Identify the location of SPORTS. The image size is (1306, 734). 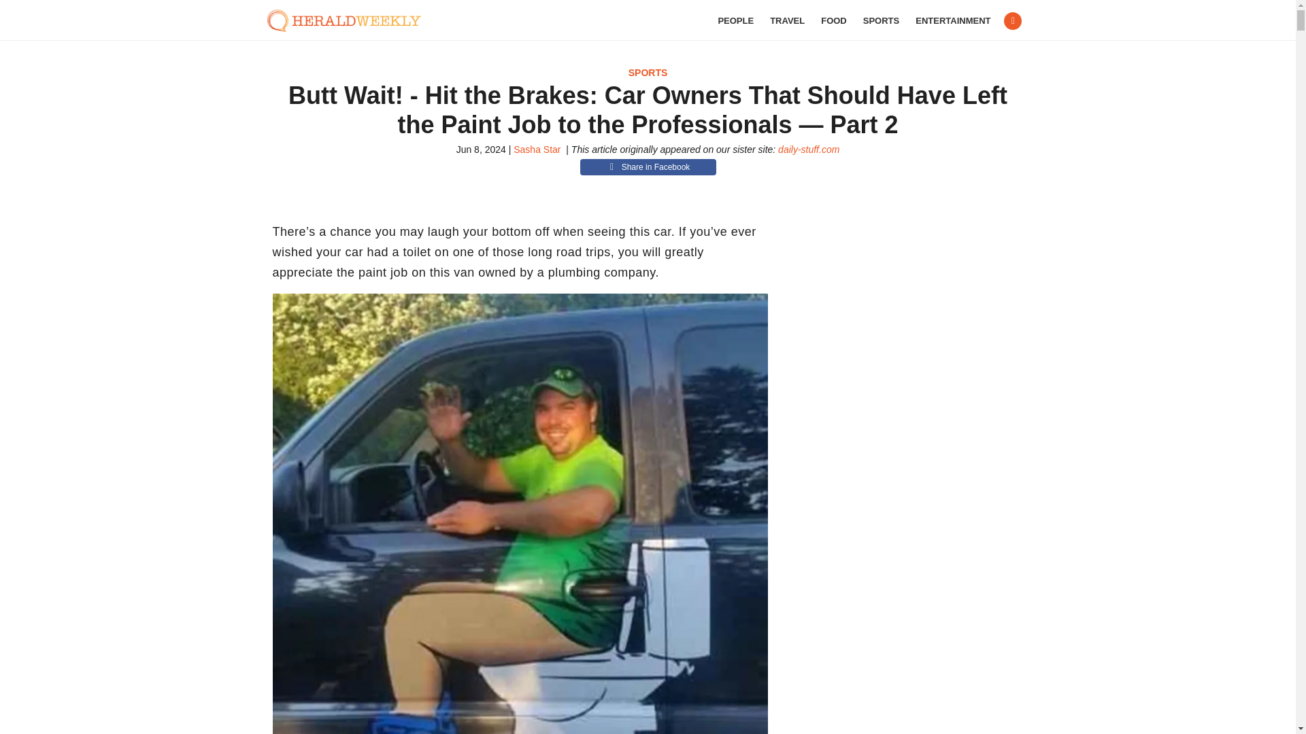
(882, 20).